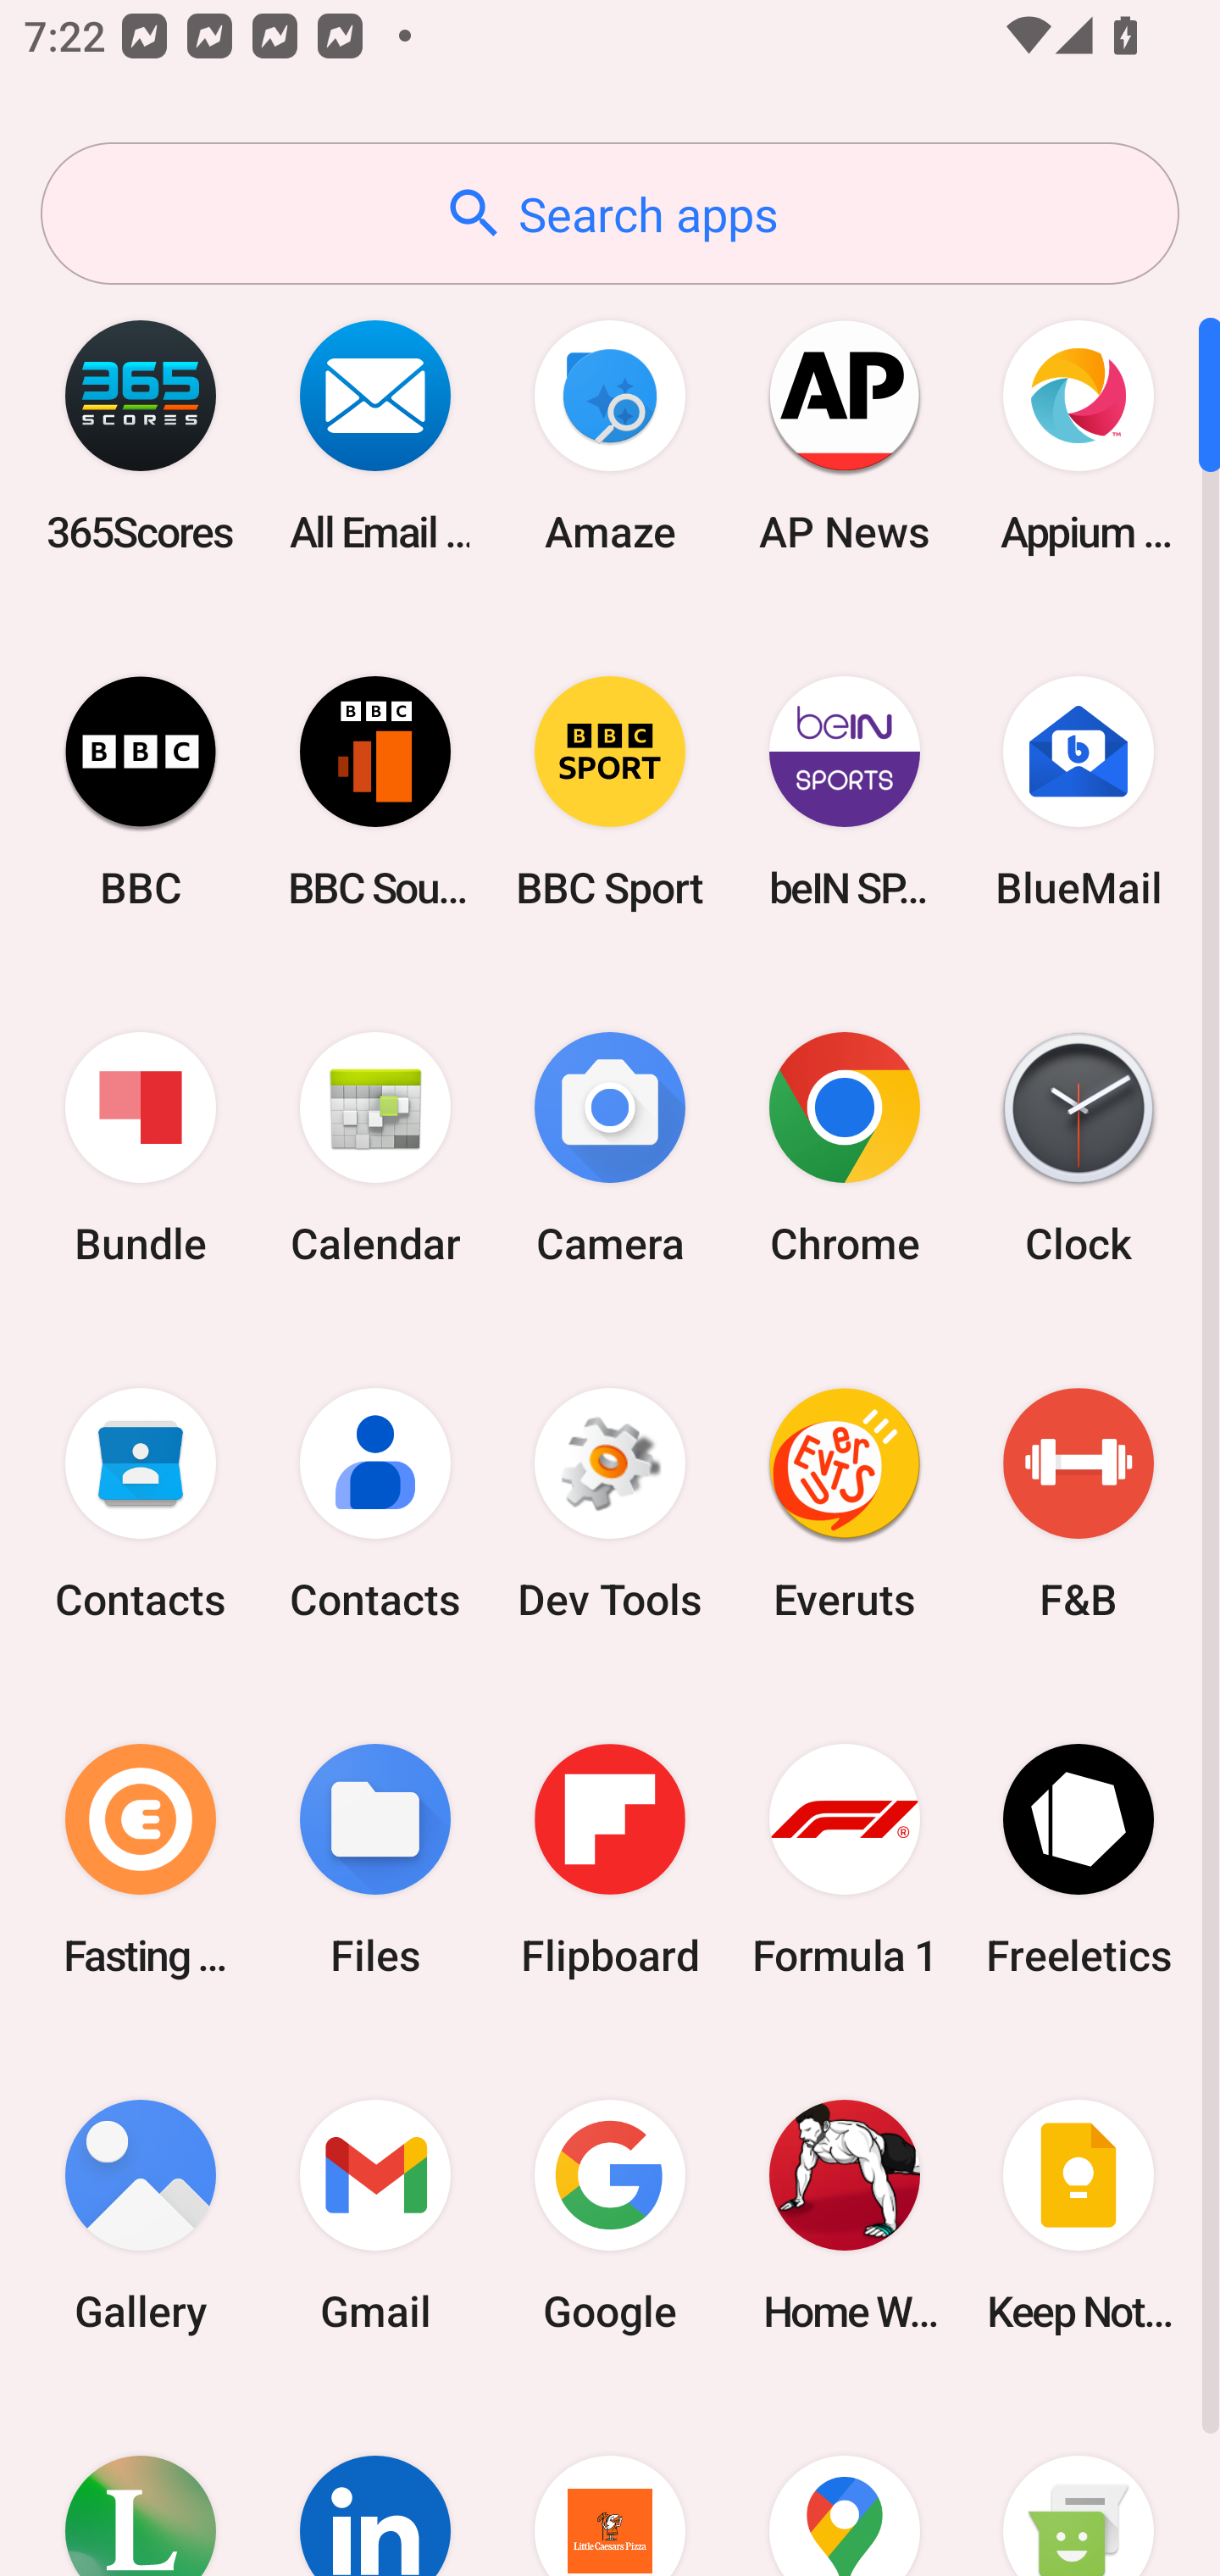  What do you see at coordinates (1079, 1859) in the screenshot?
I see `Freeletics` at bounding box center [1079, 1859].